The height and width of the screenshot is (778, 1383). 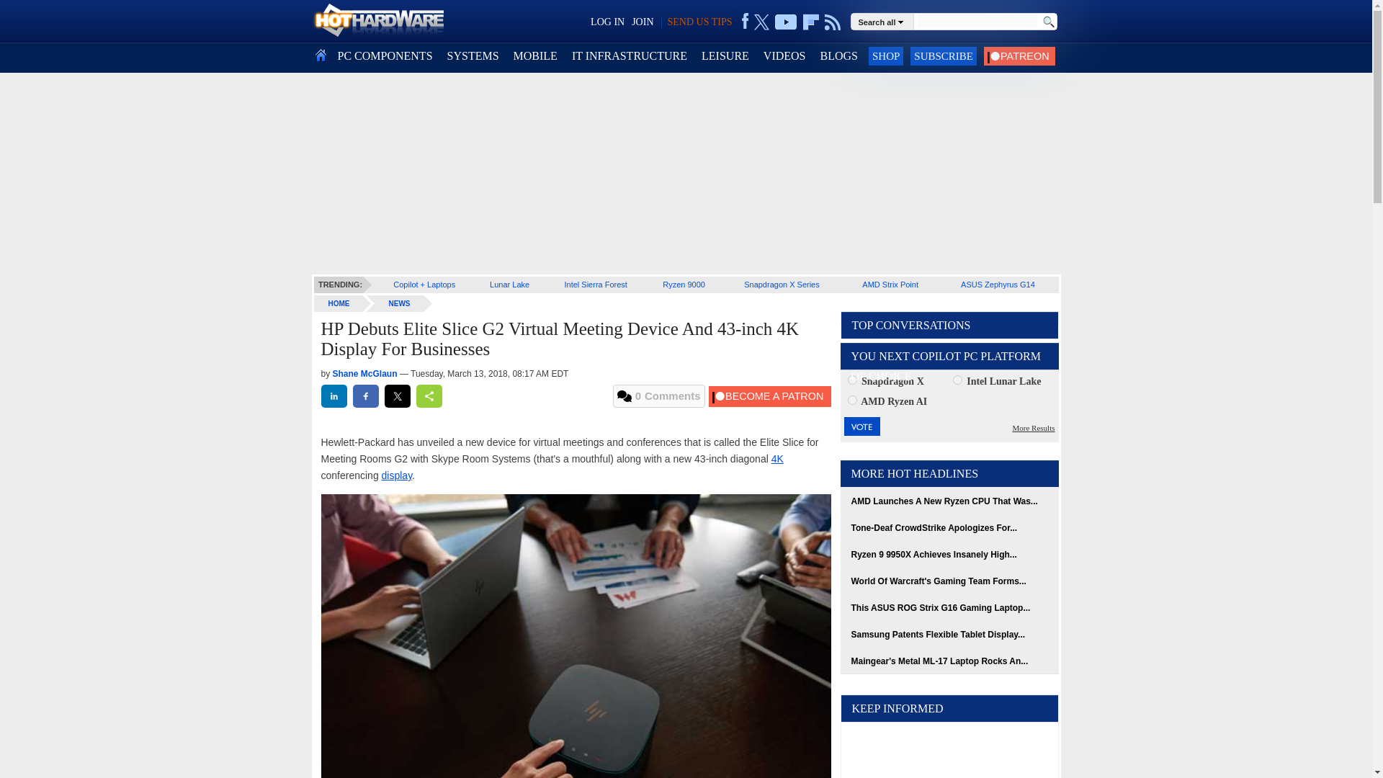 What do you see at coordinates (658, 395) in the screenshot?
I see `Comments` at bounding box center [658, 395].